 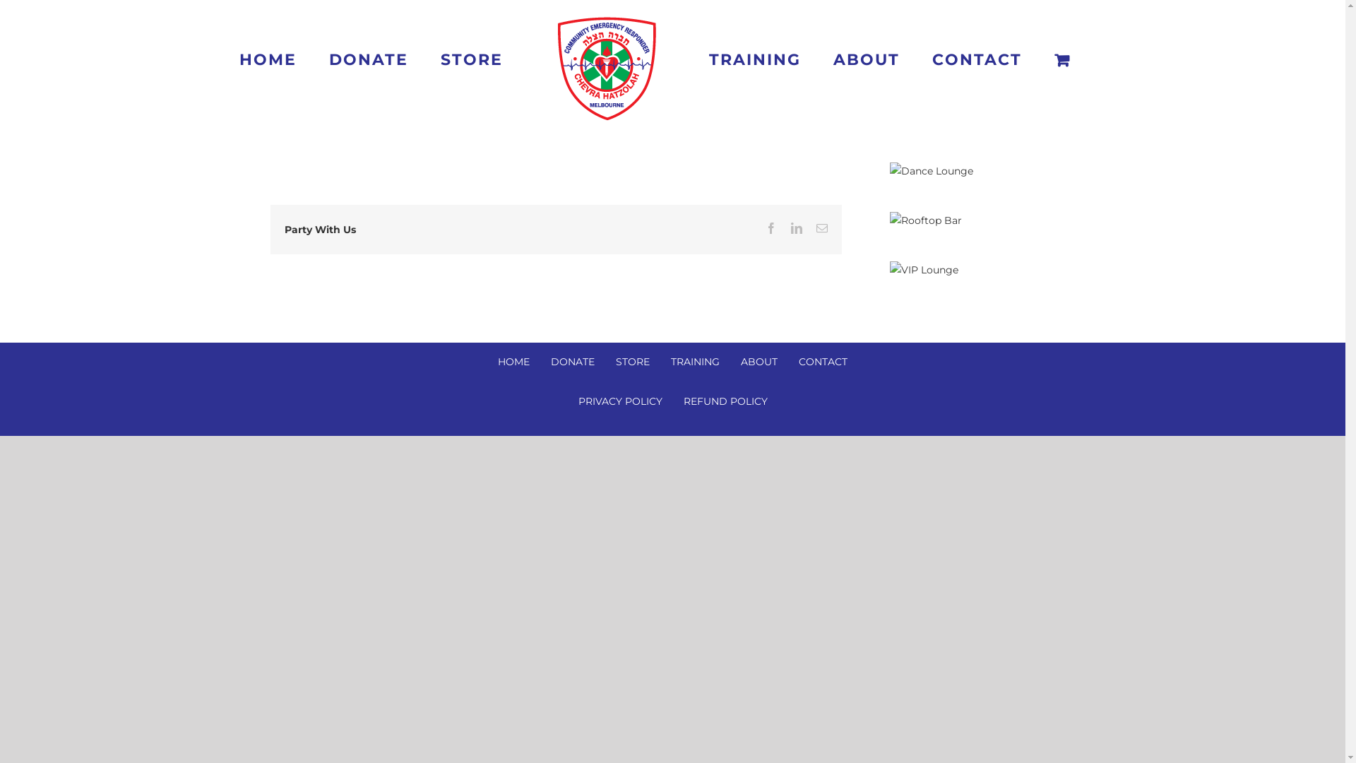 I want to click on REFUND POLICY, so click(x=726, y=402).